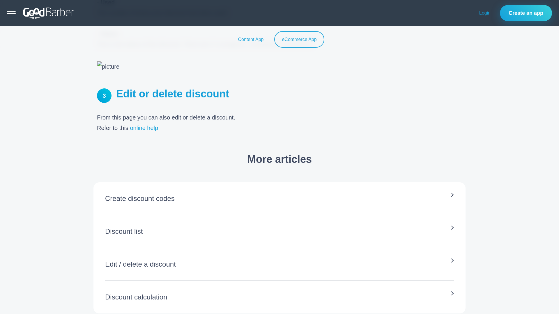  I want to click on picture, so click(279, 66).